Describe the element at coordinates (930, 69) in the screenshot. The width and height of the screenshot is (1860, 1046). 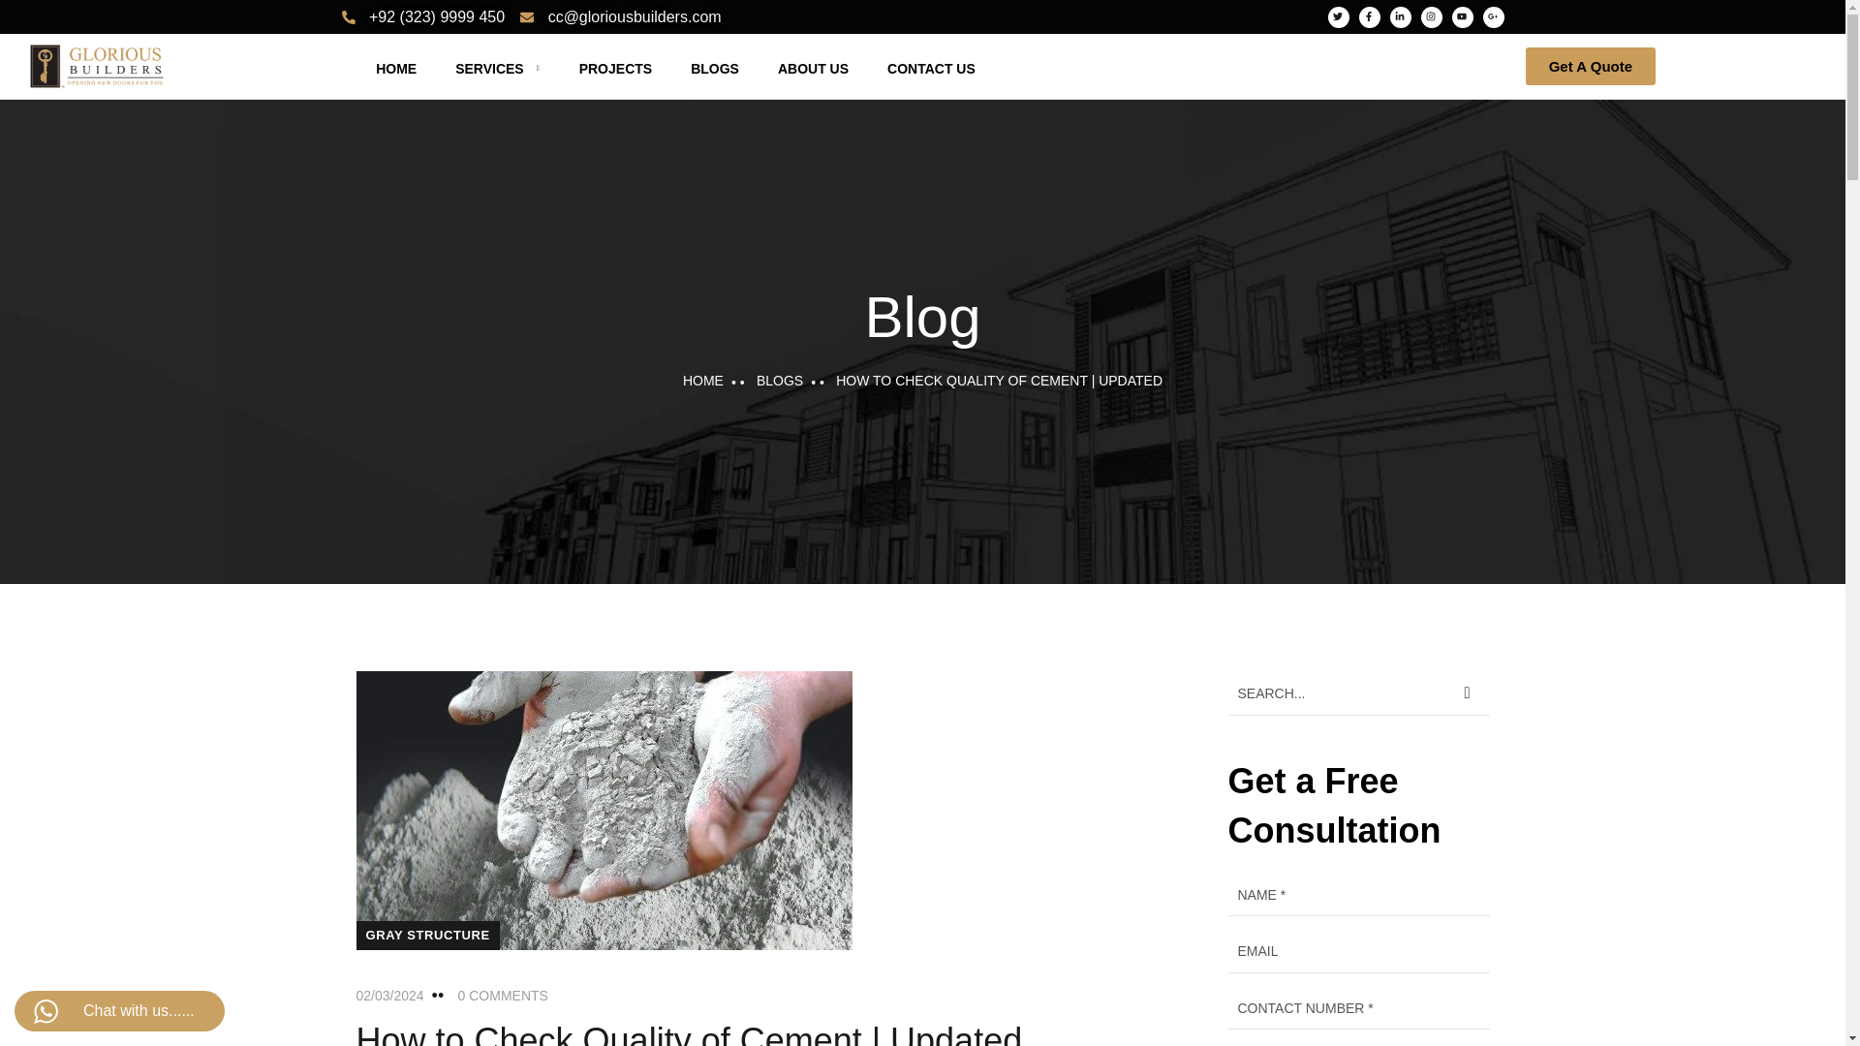
I see `CONTACT US` at that location.